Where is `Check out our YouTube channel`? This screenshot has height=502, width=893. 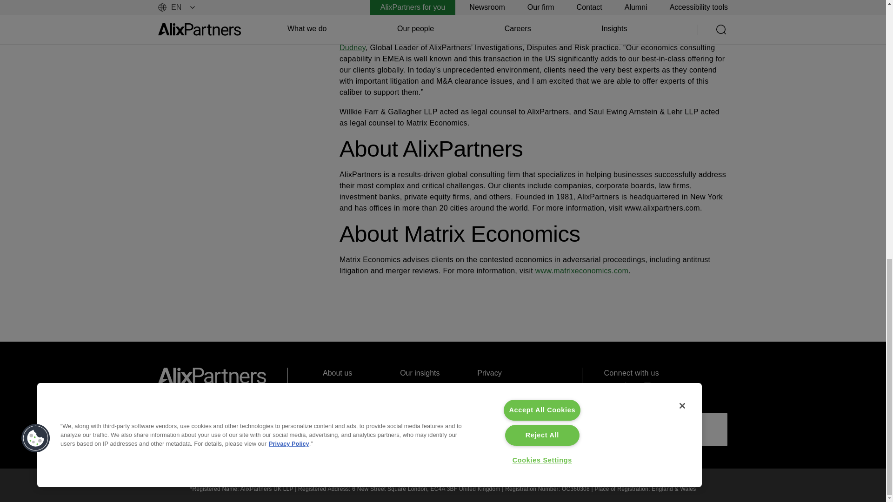 Check out our YouTube channel is located at coordinates (609, 388).